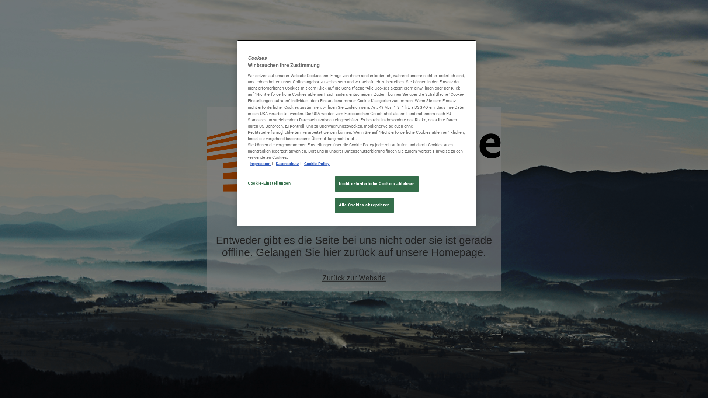 This screenshot has width=708, height=398. What do you see at coordinates (364, 205) in the screenshot?
I see `Alle Cookies akzeptieren` at bounding box center [364, 205].